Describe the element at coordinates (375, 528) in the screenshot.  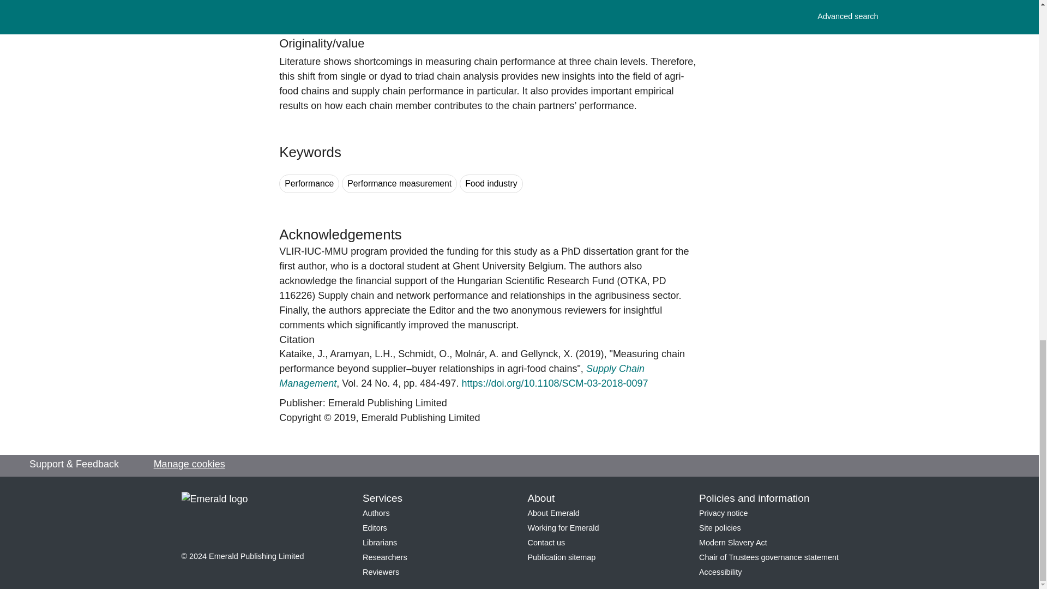
I see `Editors` at that location.